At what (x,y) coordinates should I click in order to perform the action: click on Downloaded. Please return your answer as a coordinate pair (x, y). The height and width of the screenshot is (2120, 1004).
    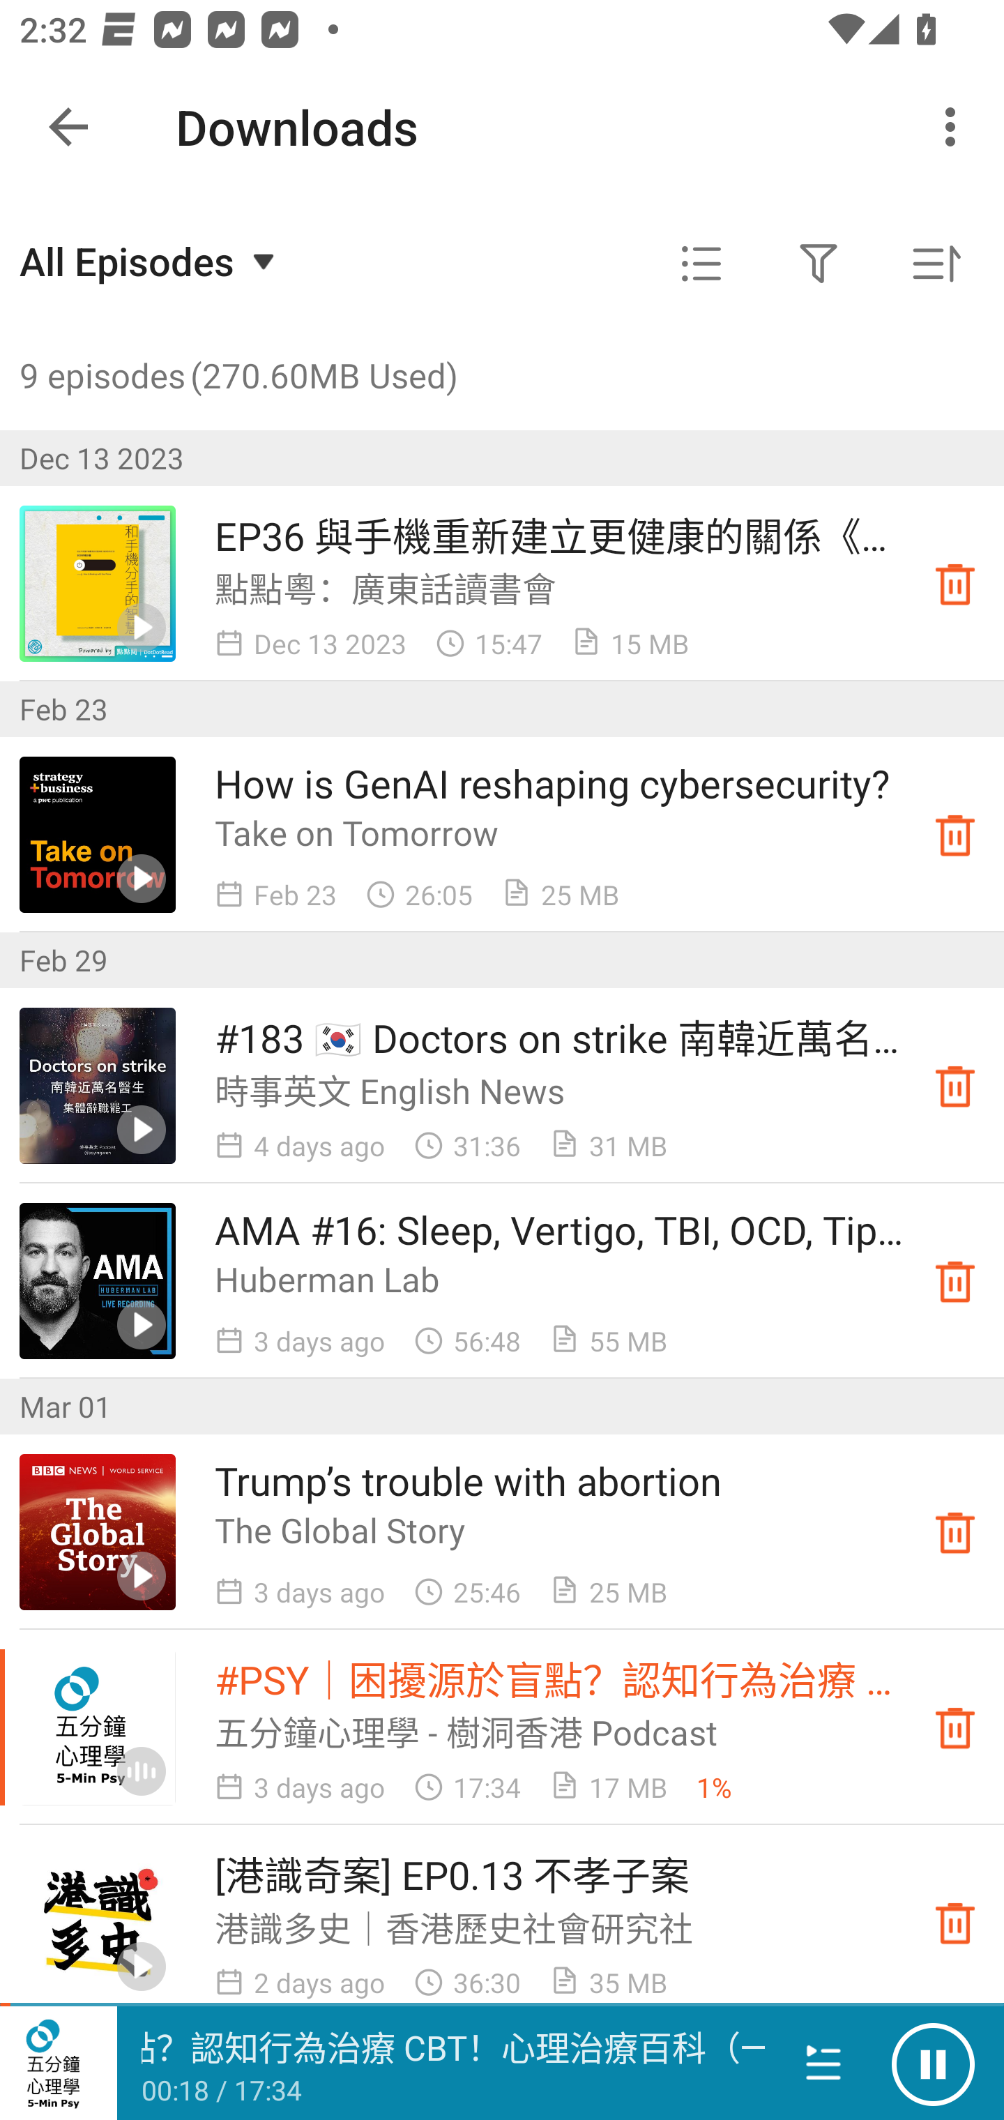
    Looking at the image, I should click on (955, 1280).